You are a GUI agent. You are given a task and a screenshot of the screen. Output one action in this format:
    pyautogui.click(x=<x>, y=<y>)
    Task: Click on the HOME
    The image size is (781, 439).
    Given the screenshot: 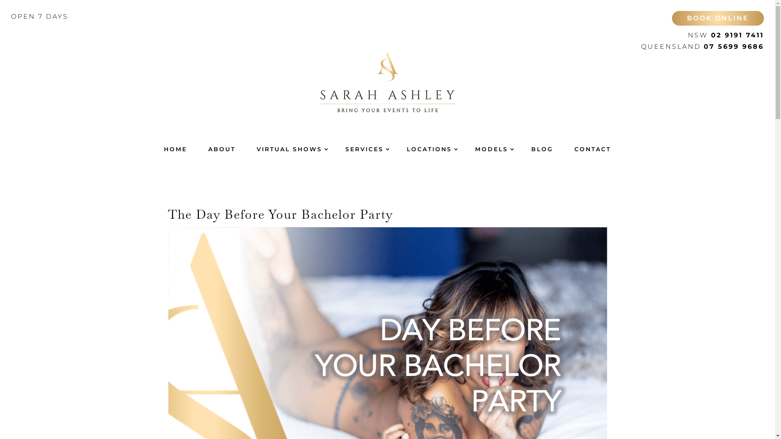 What is the action you would take?
    pyautogui.click(x=176, y=149)
    